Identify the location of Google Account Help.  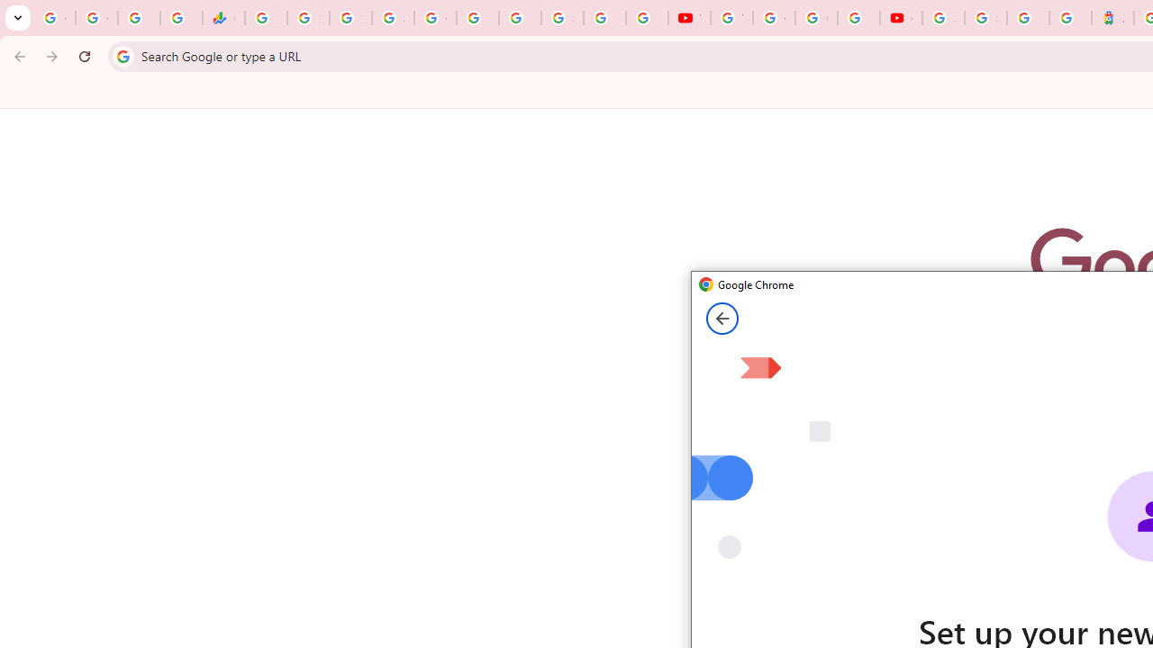
(774, 18).